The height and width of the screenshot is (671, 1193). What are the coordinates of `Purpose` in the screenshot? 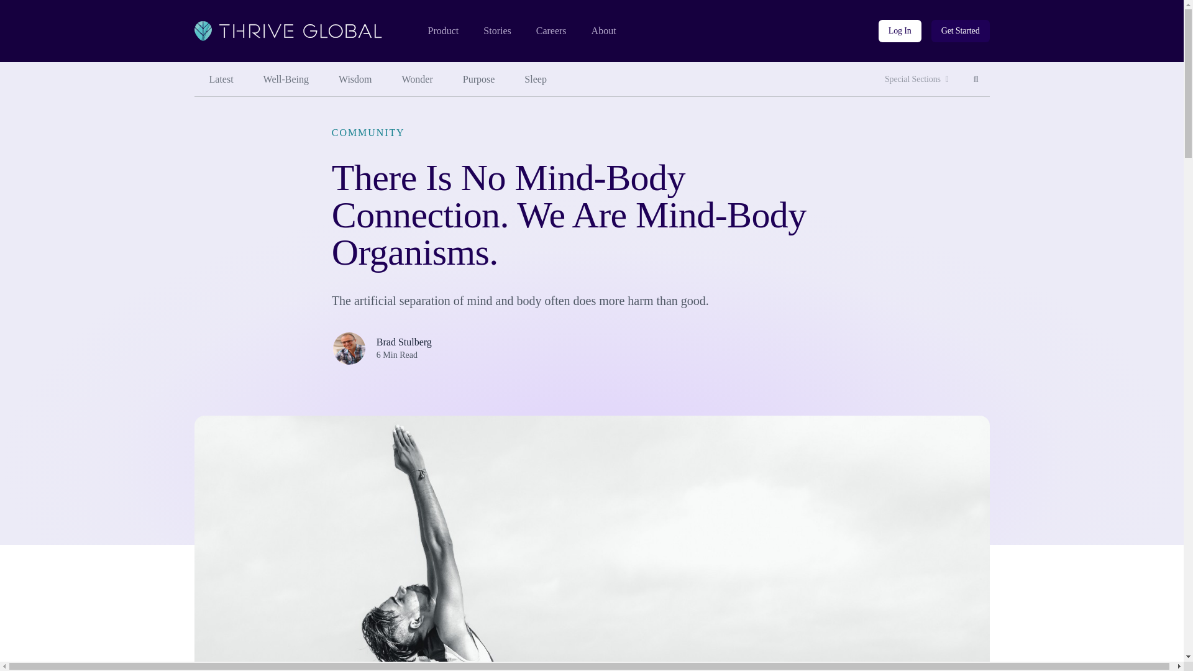 It's located at (479, 80).